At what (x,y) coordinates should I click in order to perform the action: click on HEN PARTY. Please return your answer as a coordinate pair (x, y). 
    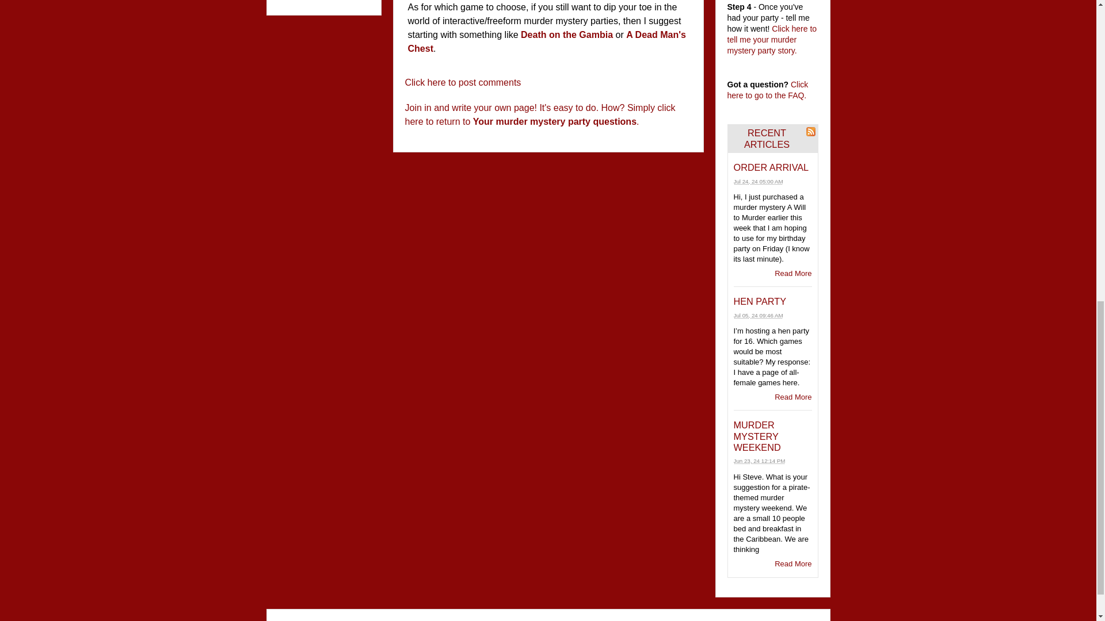
    Looking at the image, I should click on (760, 301).